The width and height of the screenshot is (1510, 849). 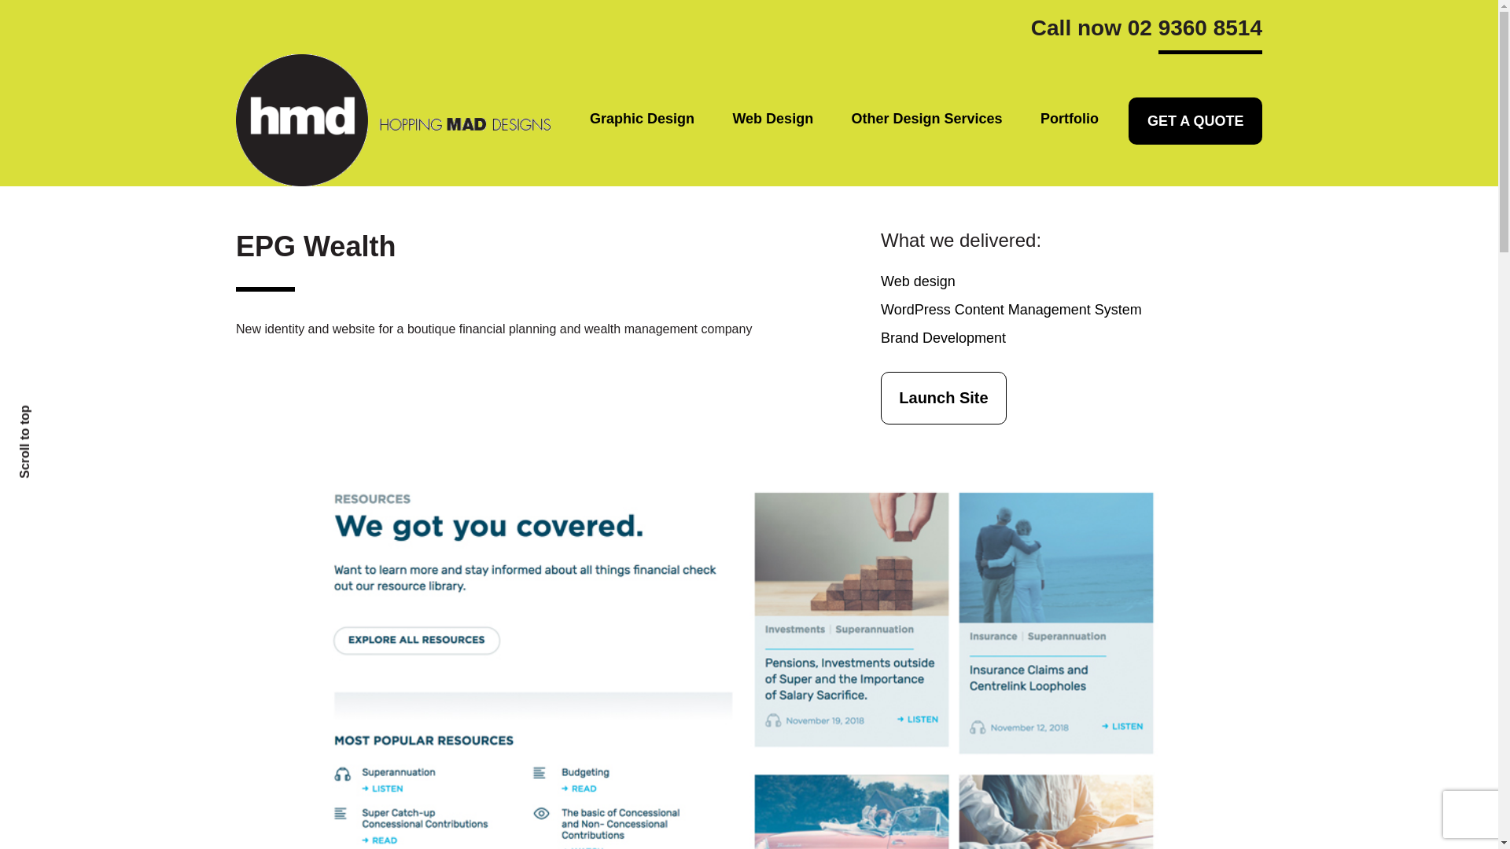 What do you see at coordinates (1194, 121) in the screenshot?
I see `GET A QUOTE` at bounding box center [1194, 121].